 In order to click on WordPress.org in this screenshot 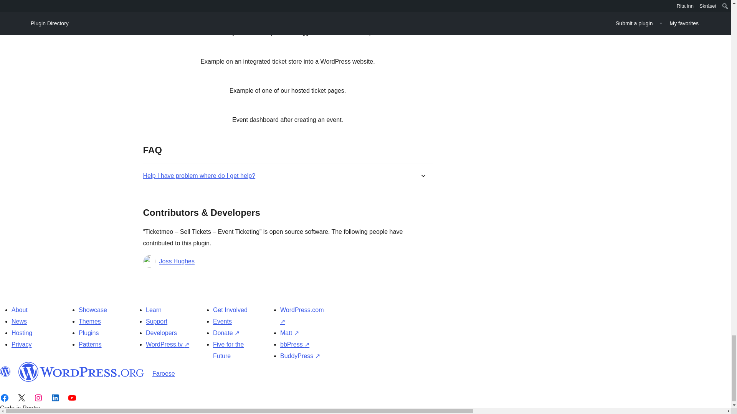, I will do `click(81, 371)`.